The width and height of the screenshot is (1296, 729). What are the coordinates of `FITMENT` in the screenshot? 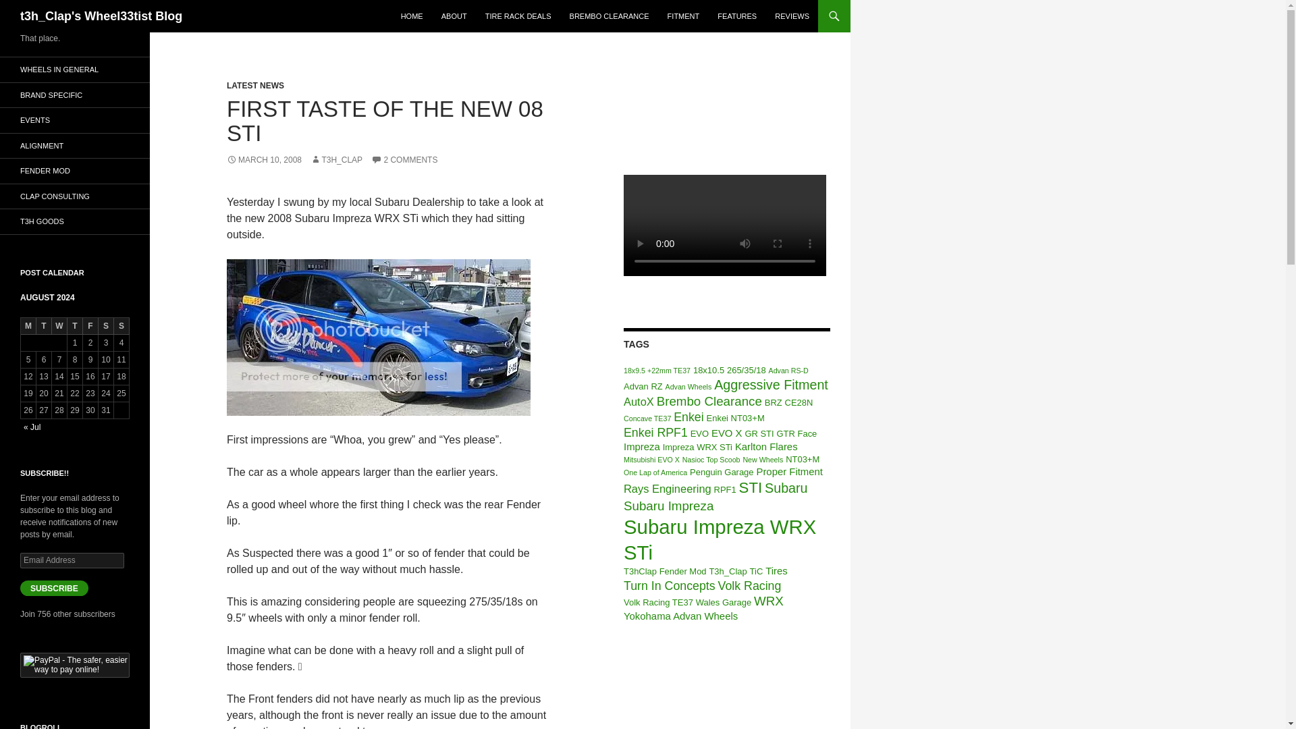 It's located at (683, 16).